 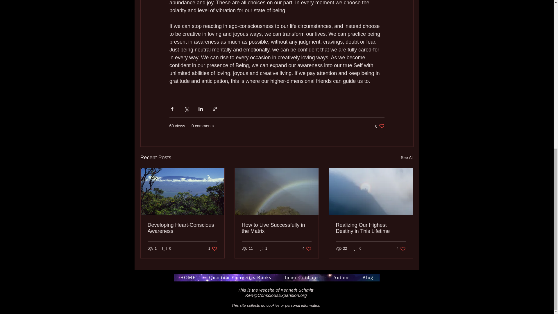 What do you see at coordinates (167, 249) in the screenshot?
I see `Inner Guidance` at bounding box center [167, 249].